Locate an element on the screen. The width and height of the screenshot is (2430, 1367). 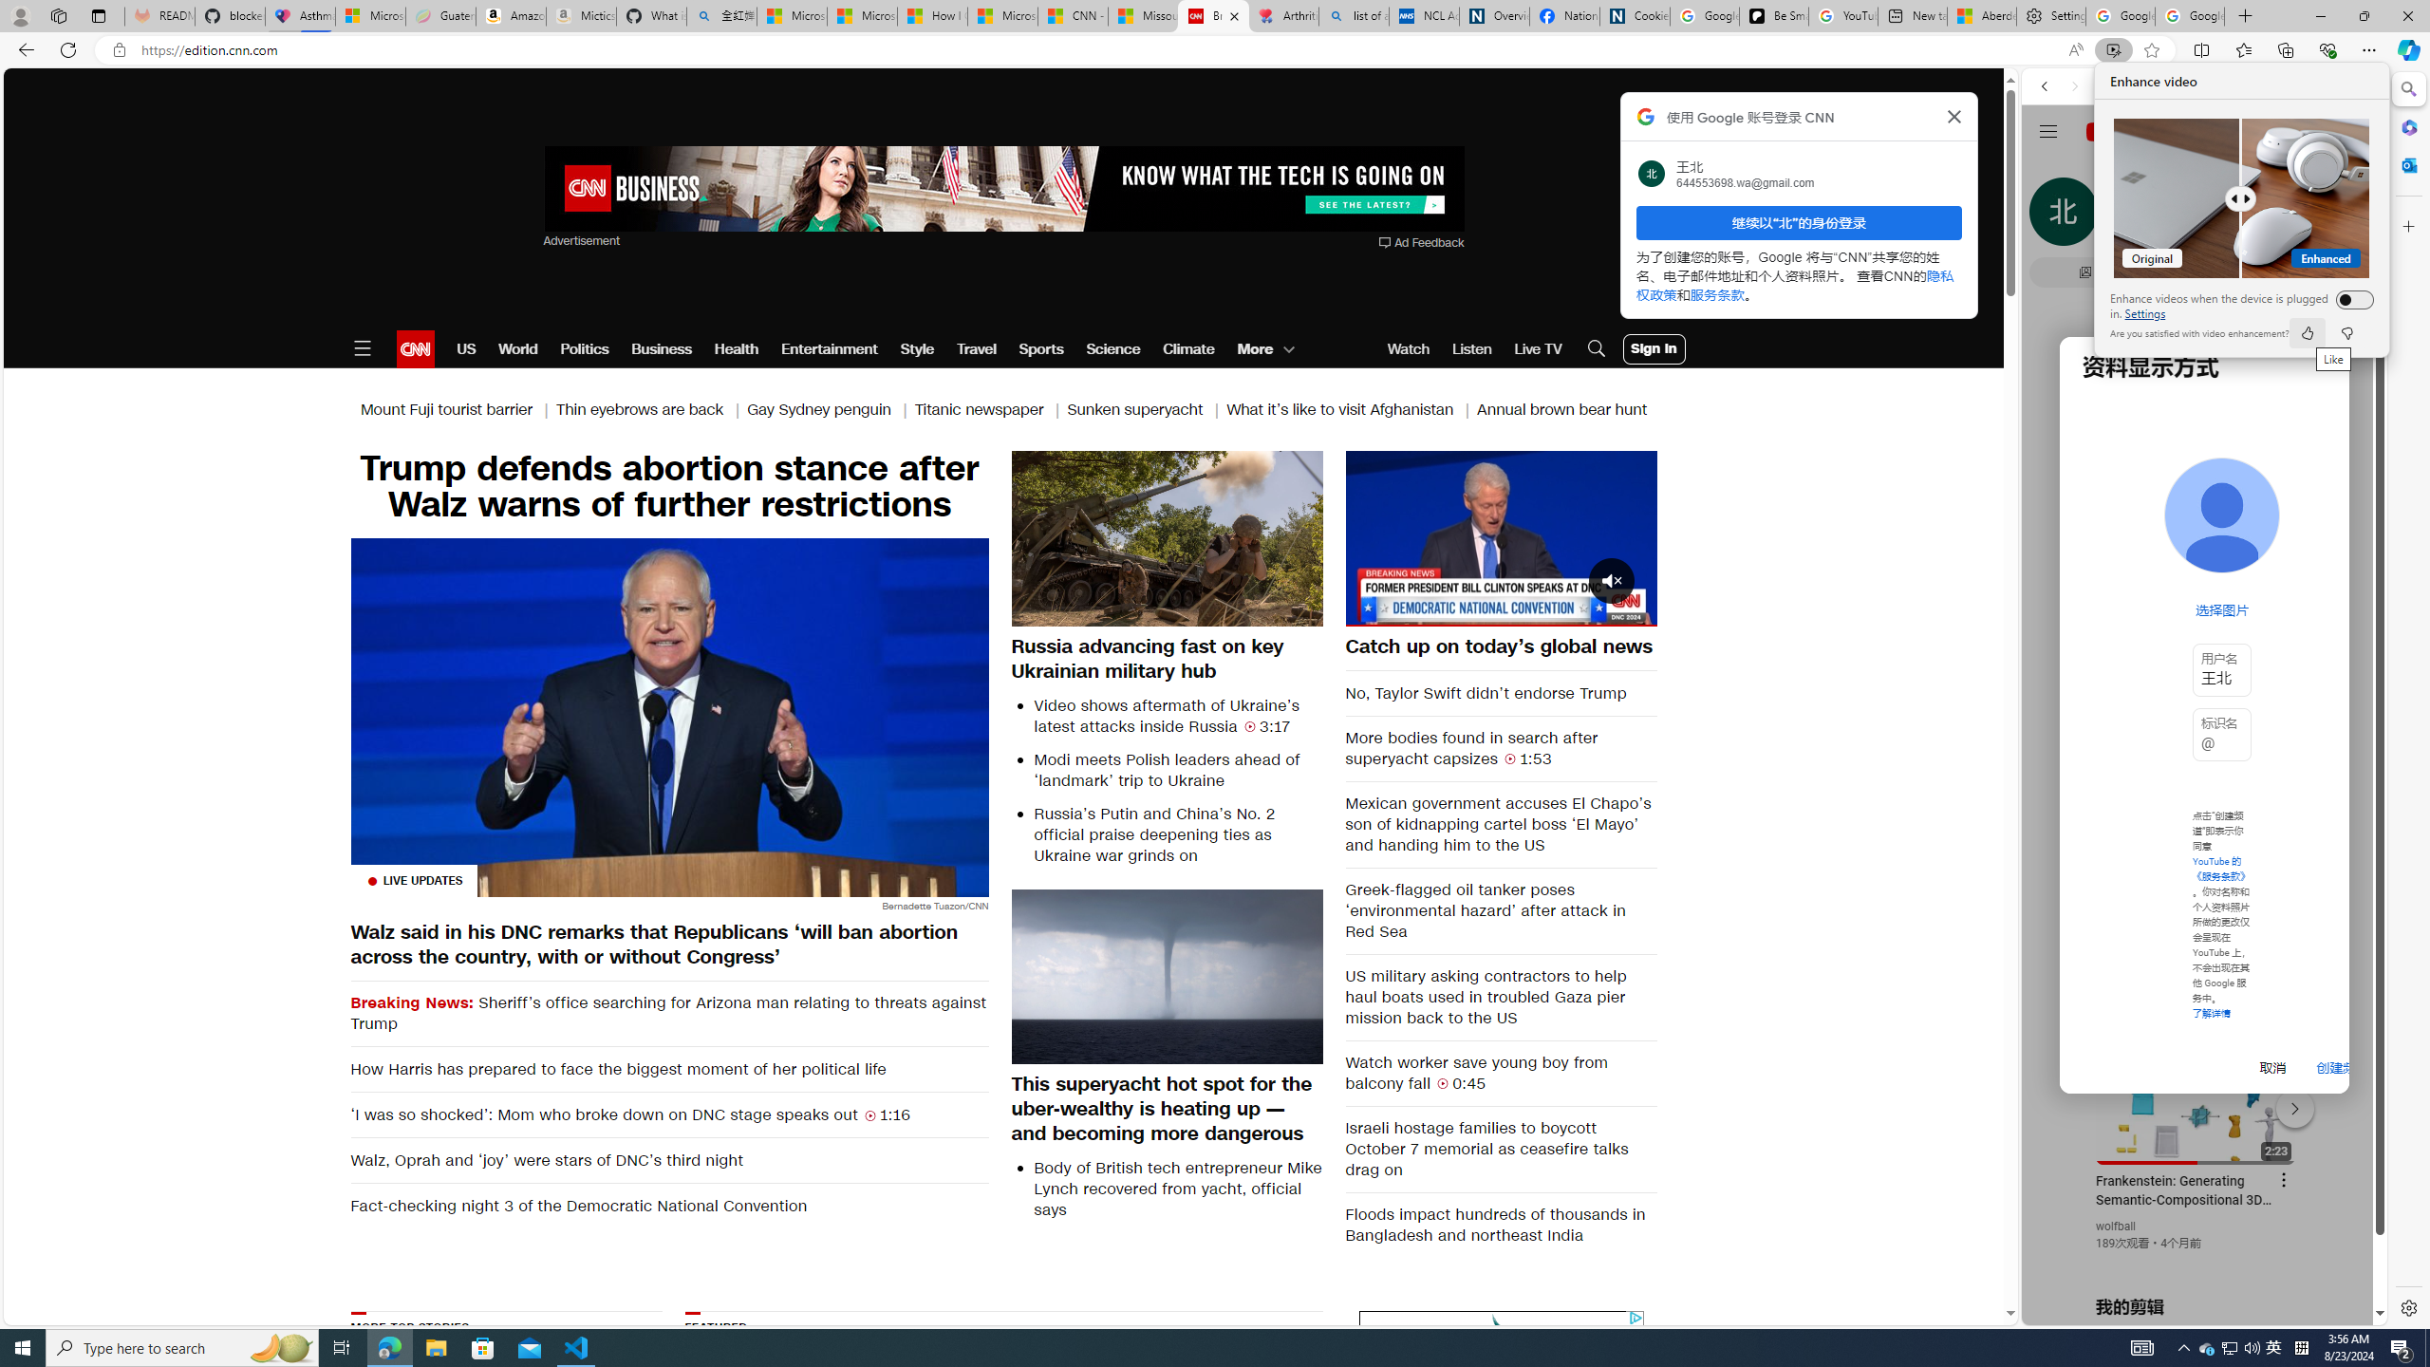
Unmute is located at coordinates (2084, 1310).